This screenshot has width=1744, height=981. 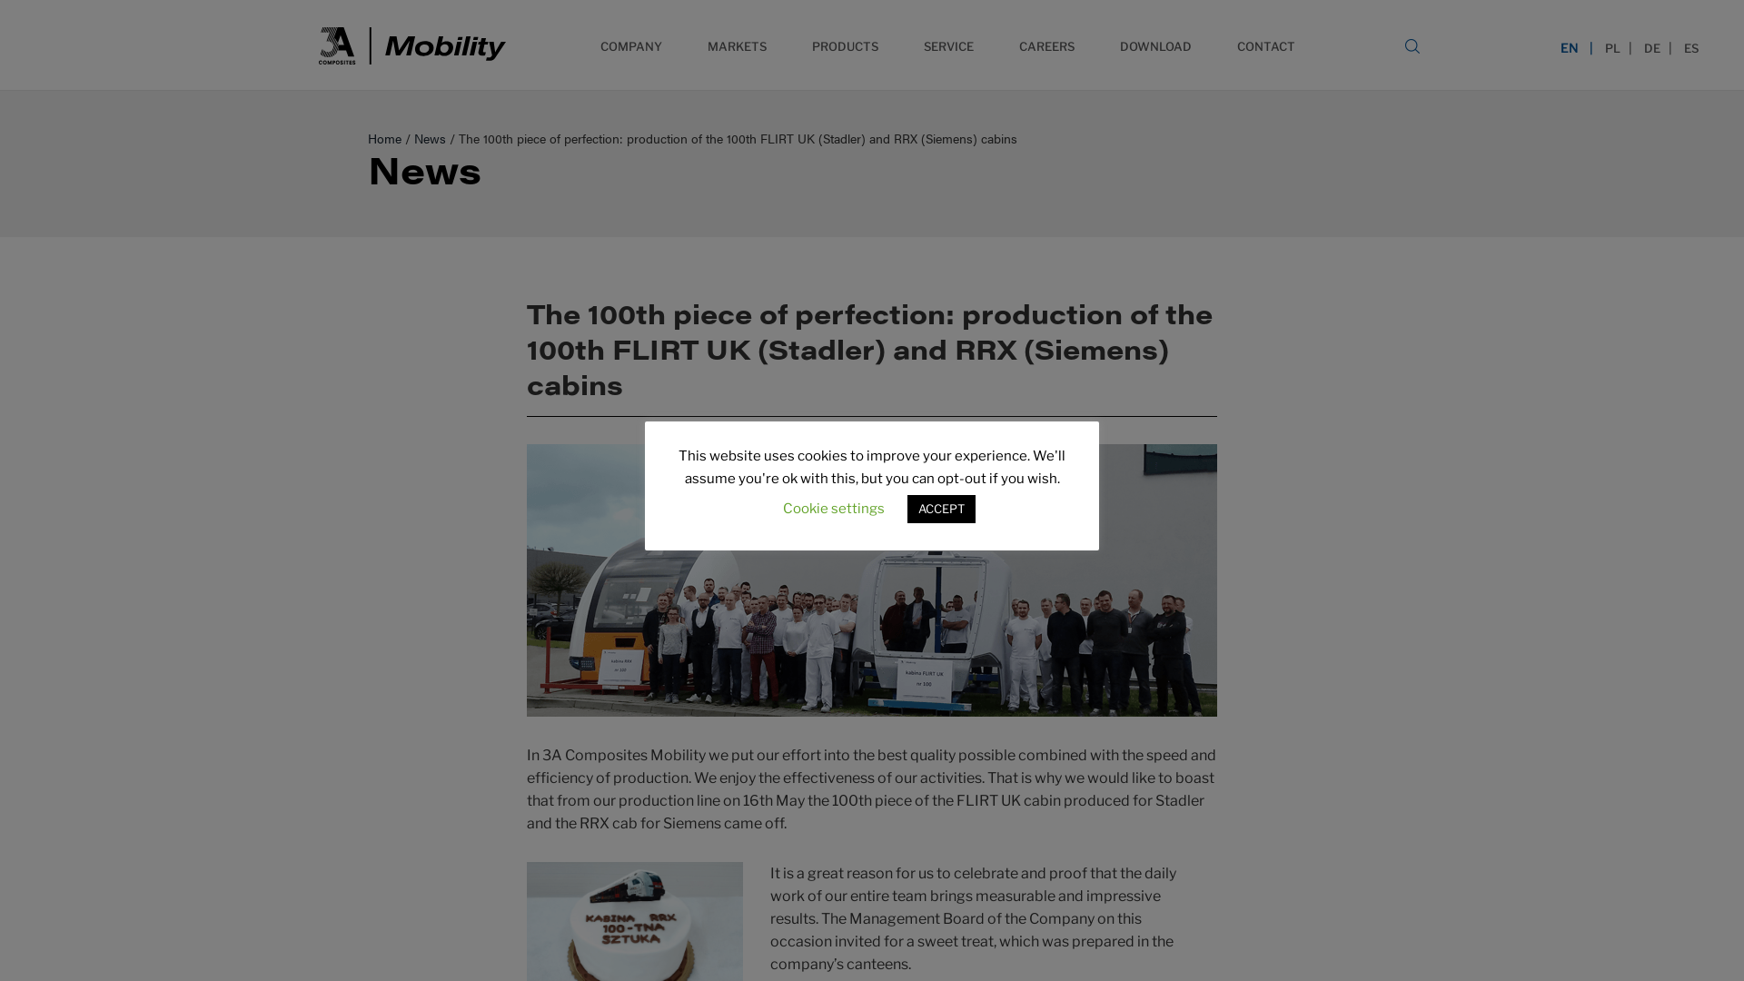 What do you see at coordinates (845, 44) in the screenshot?
I see `PRODUCTS` at bounding box center [845, 44].